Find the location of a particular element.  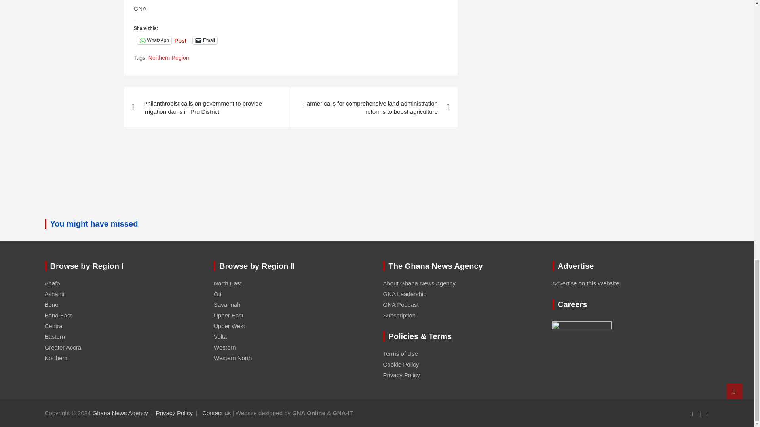

Advertisement is located at coordinates (291, 179).